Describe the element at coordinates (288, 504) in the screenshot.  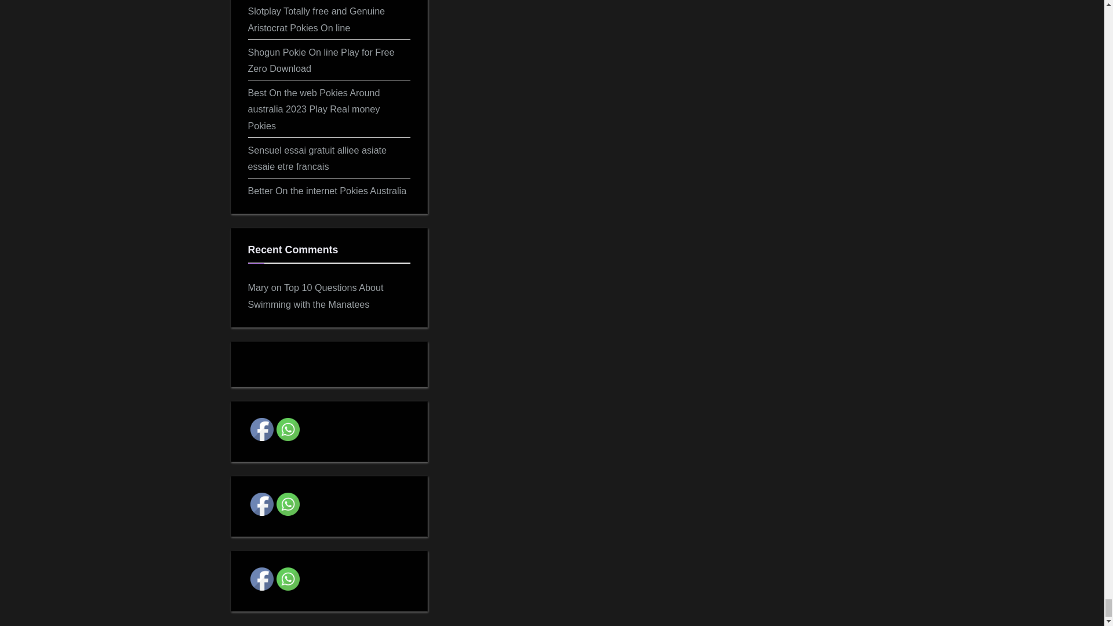
I see `WhatsApp` at that location.